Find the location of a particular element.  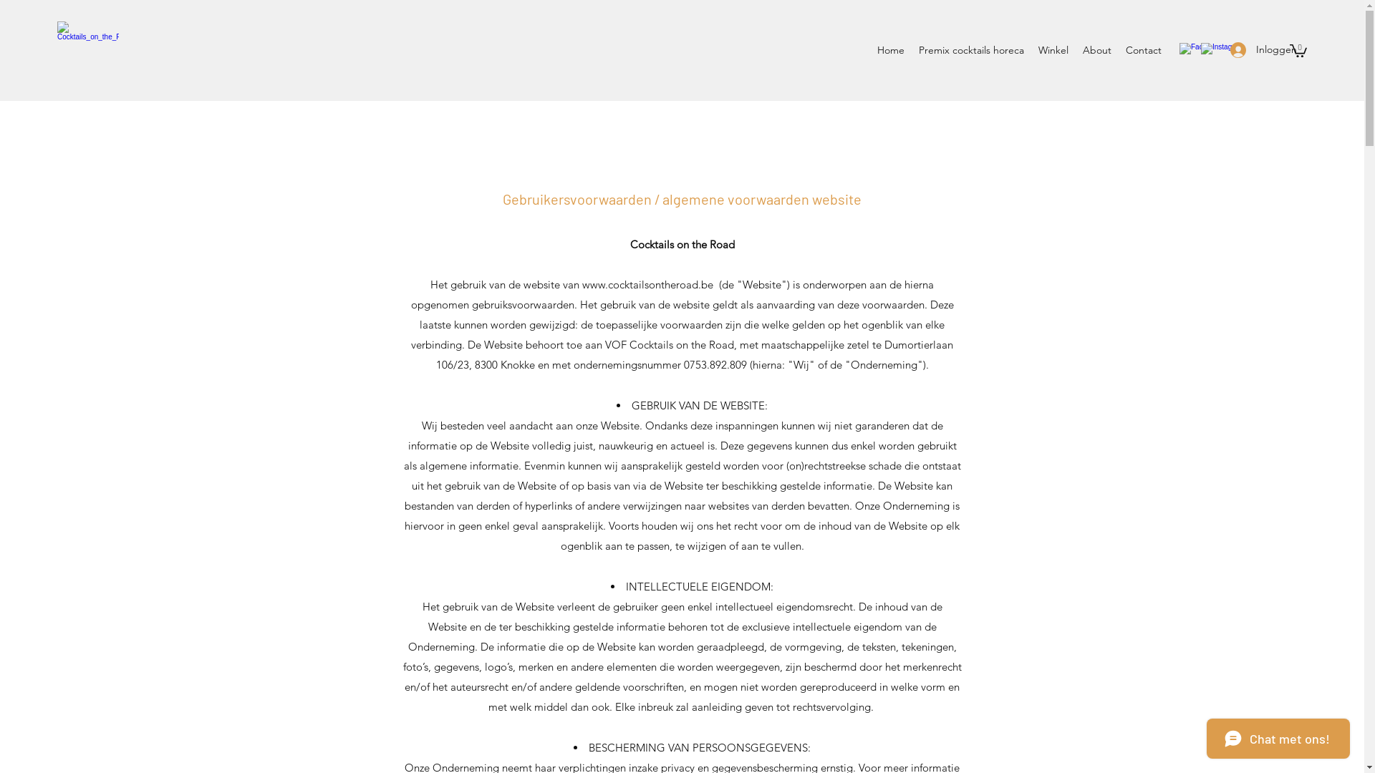

Premix cocktails horeca is located at coordinates (971, 50).